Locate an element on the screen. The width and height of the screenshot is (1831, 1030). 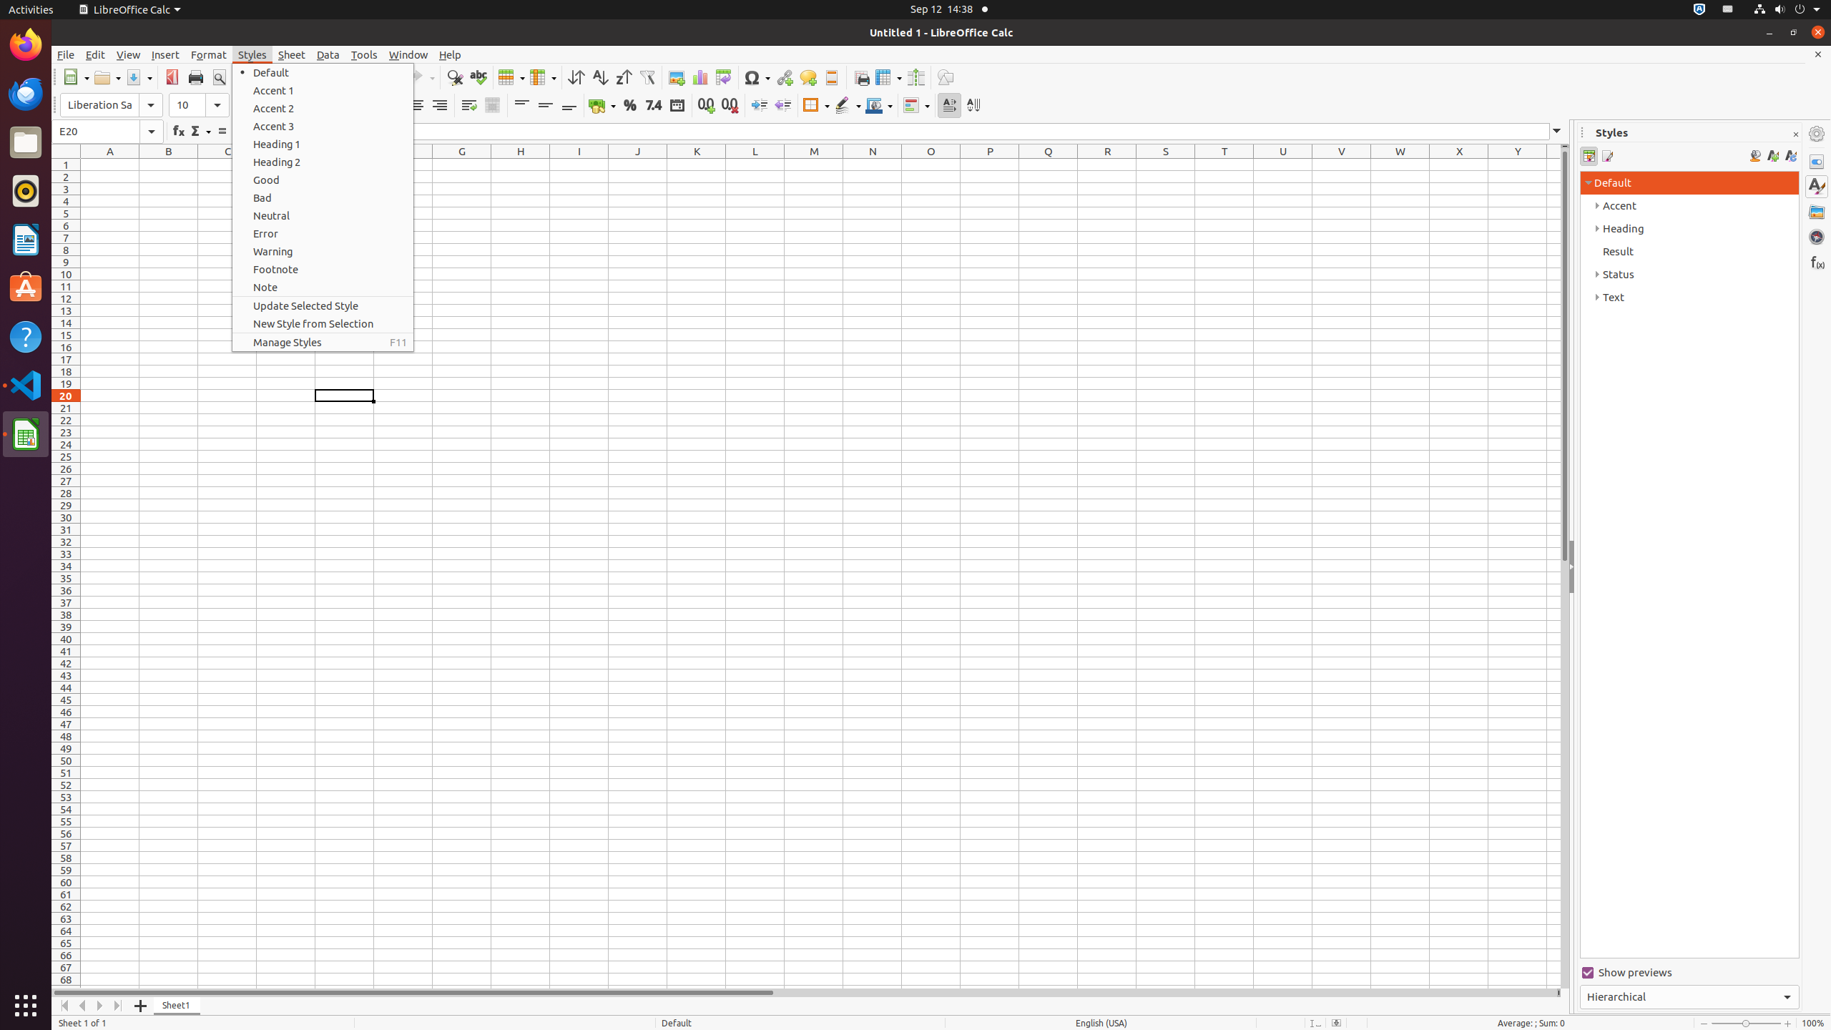
Delete Decimal Place is located at coordinates (730, 106).